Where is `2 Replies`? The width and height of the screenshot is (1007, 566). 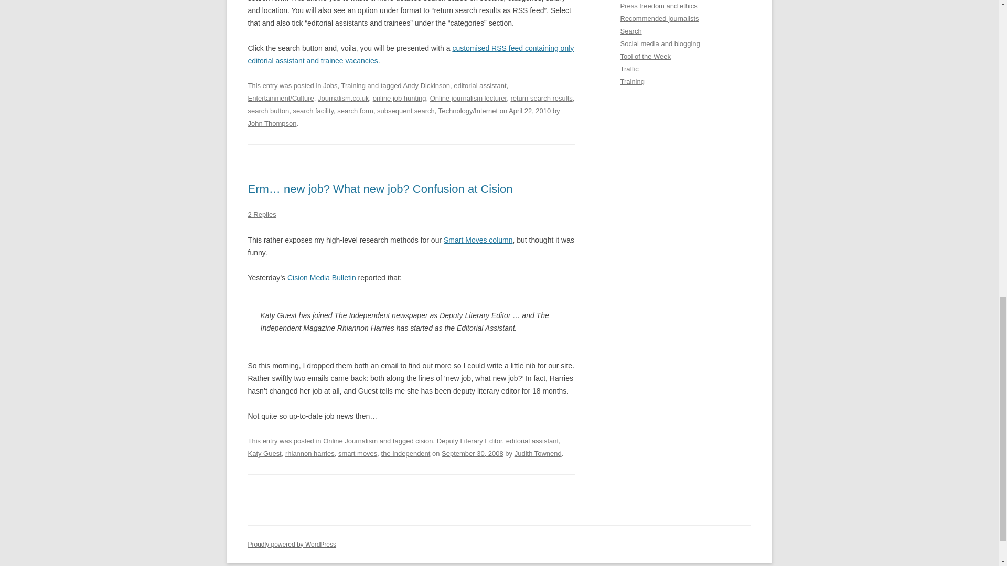
2 Replies is located at coordinates (262, 214).